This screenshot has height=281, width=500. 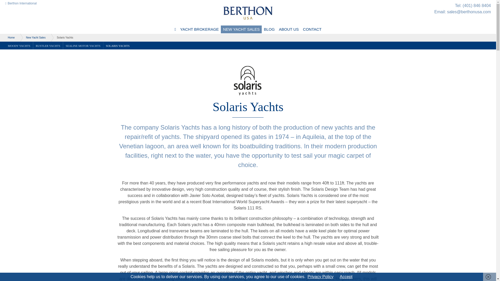 I want to click on SEALINE MOTOR YACHTS, so click(x=83, y=45).